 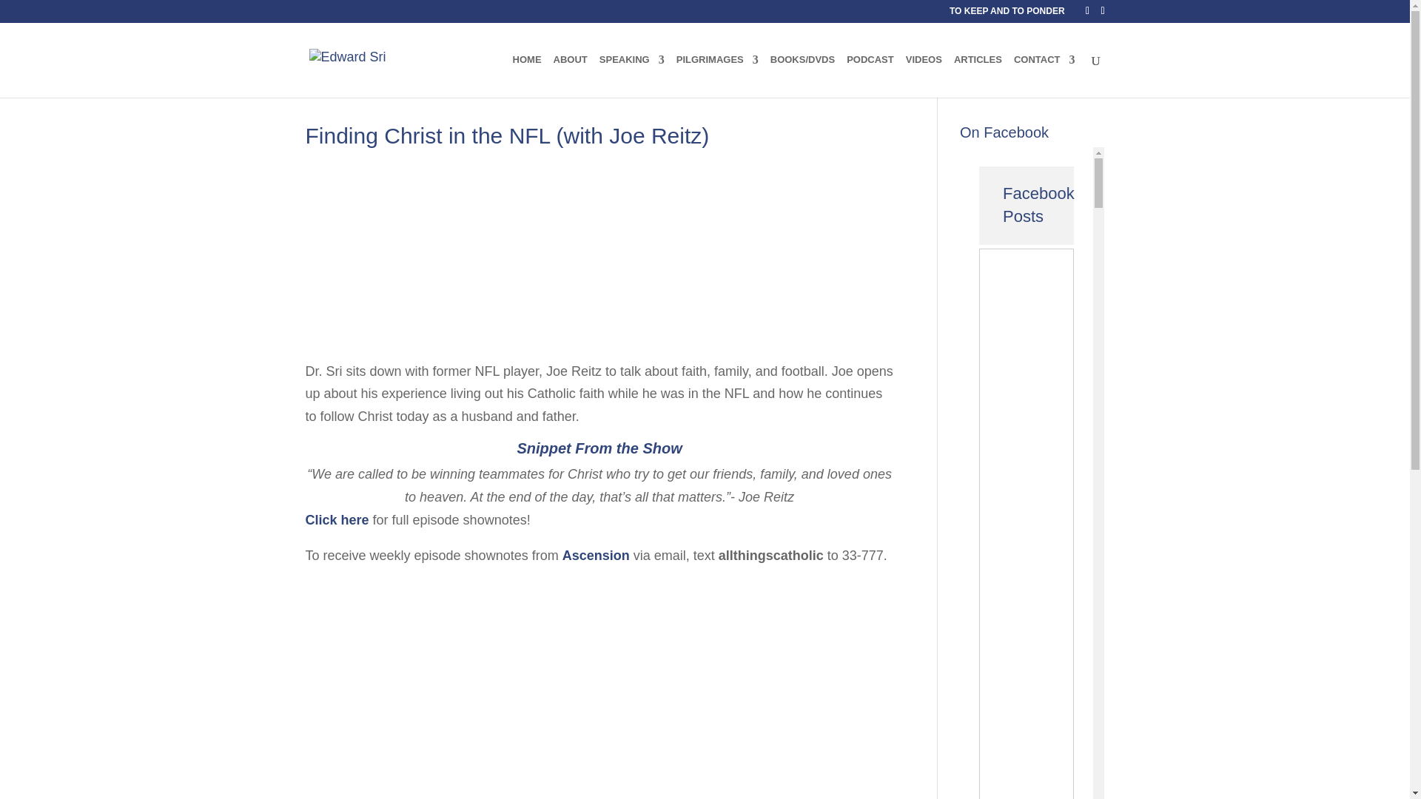 I want to click on ARTICLES, so click(x=977, y=75).